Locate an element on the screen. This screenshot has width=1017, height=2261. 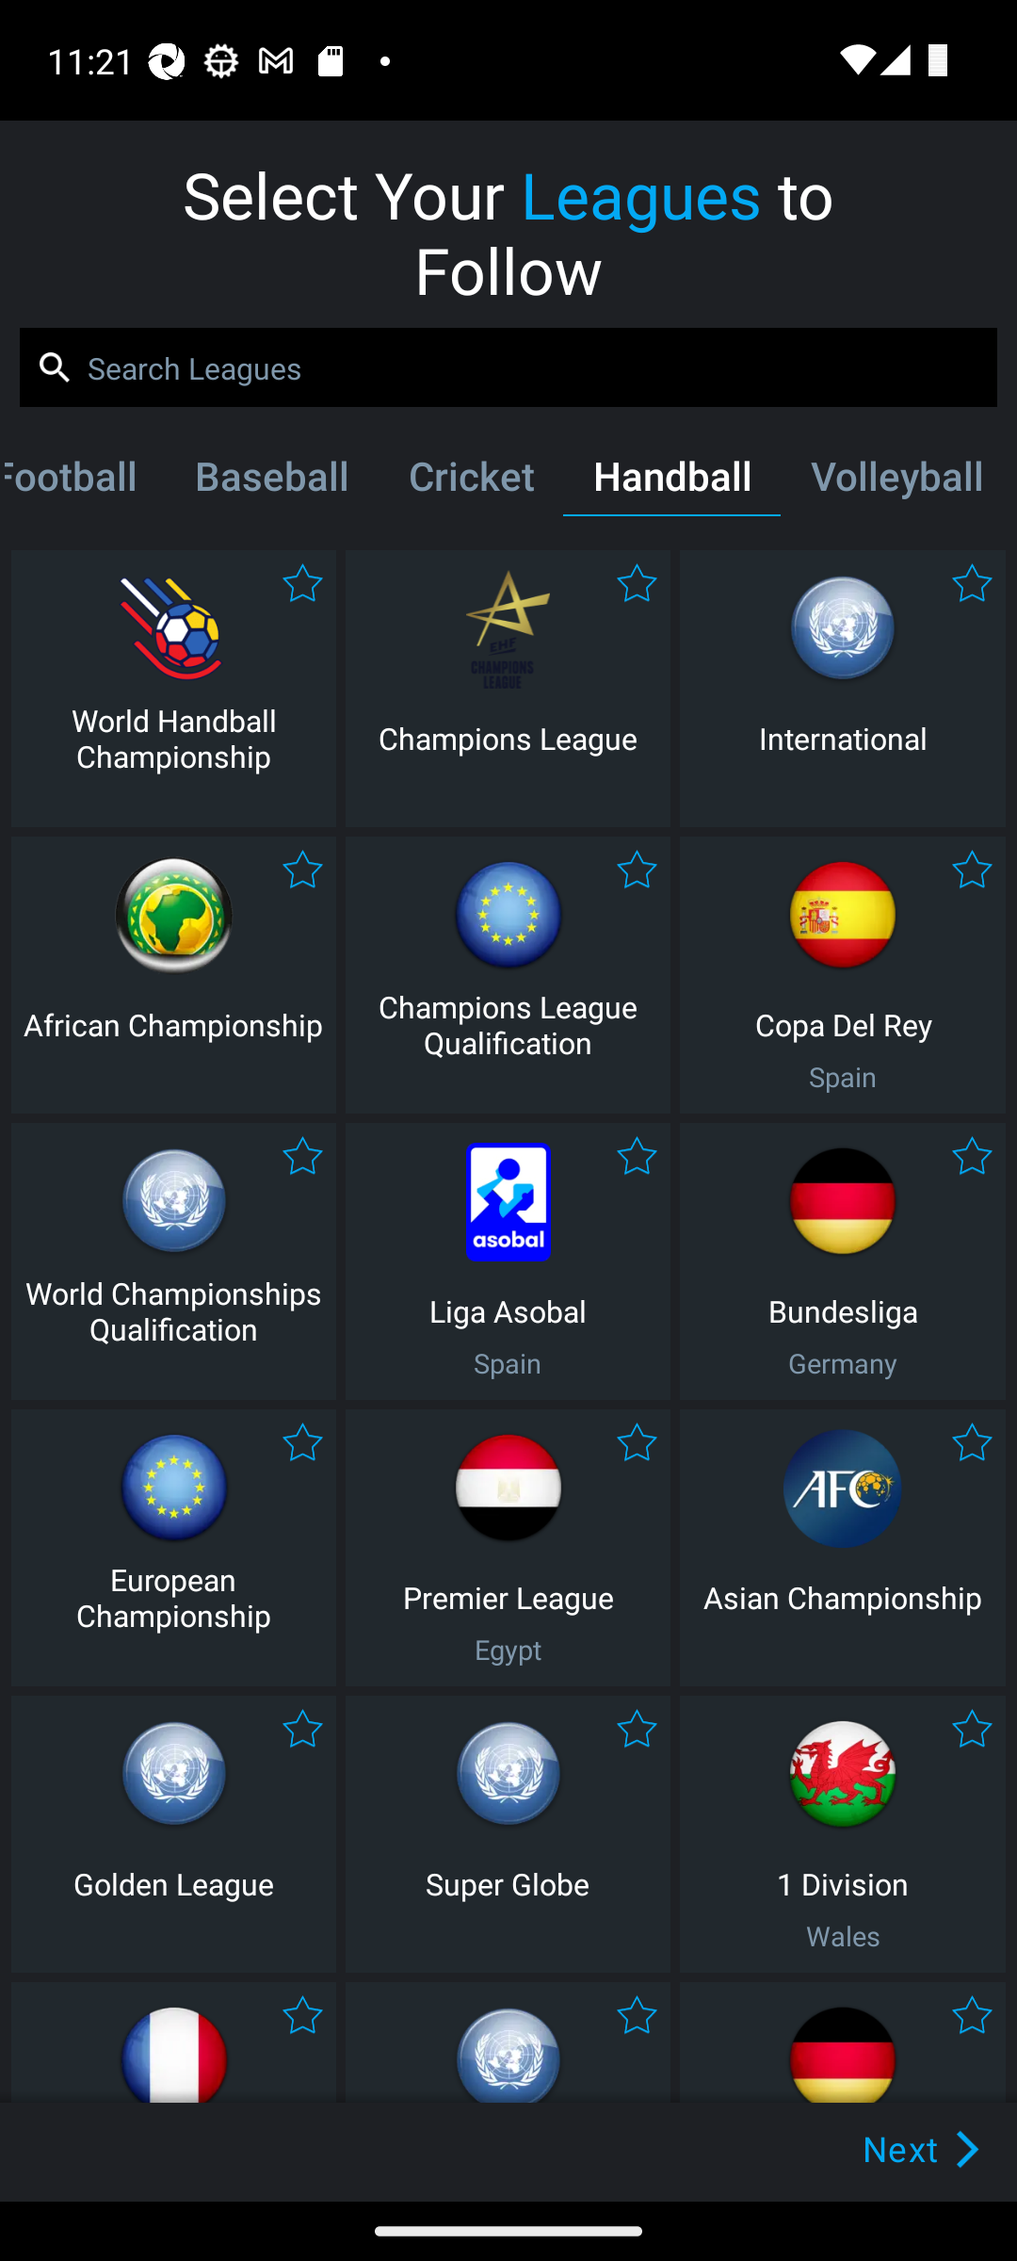
Next is located at coordinates (878, 2148).